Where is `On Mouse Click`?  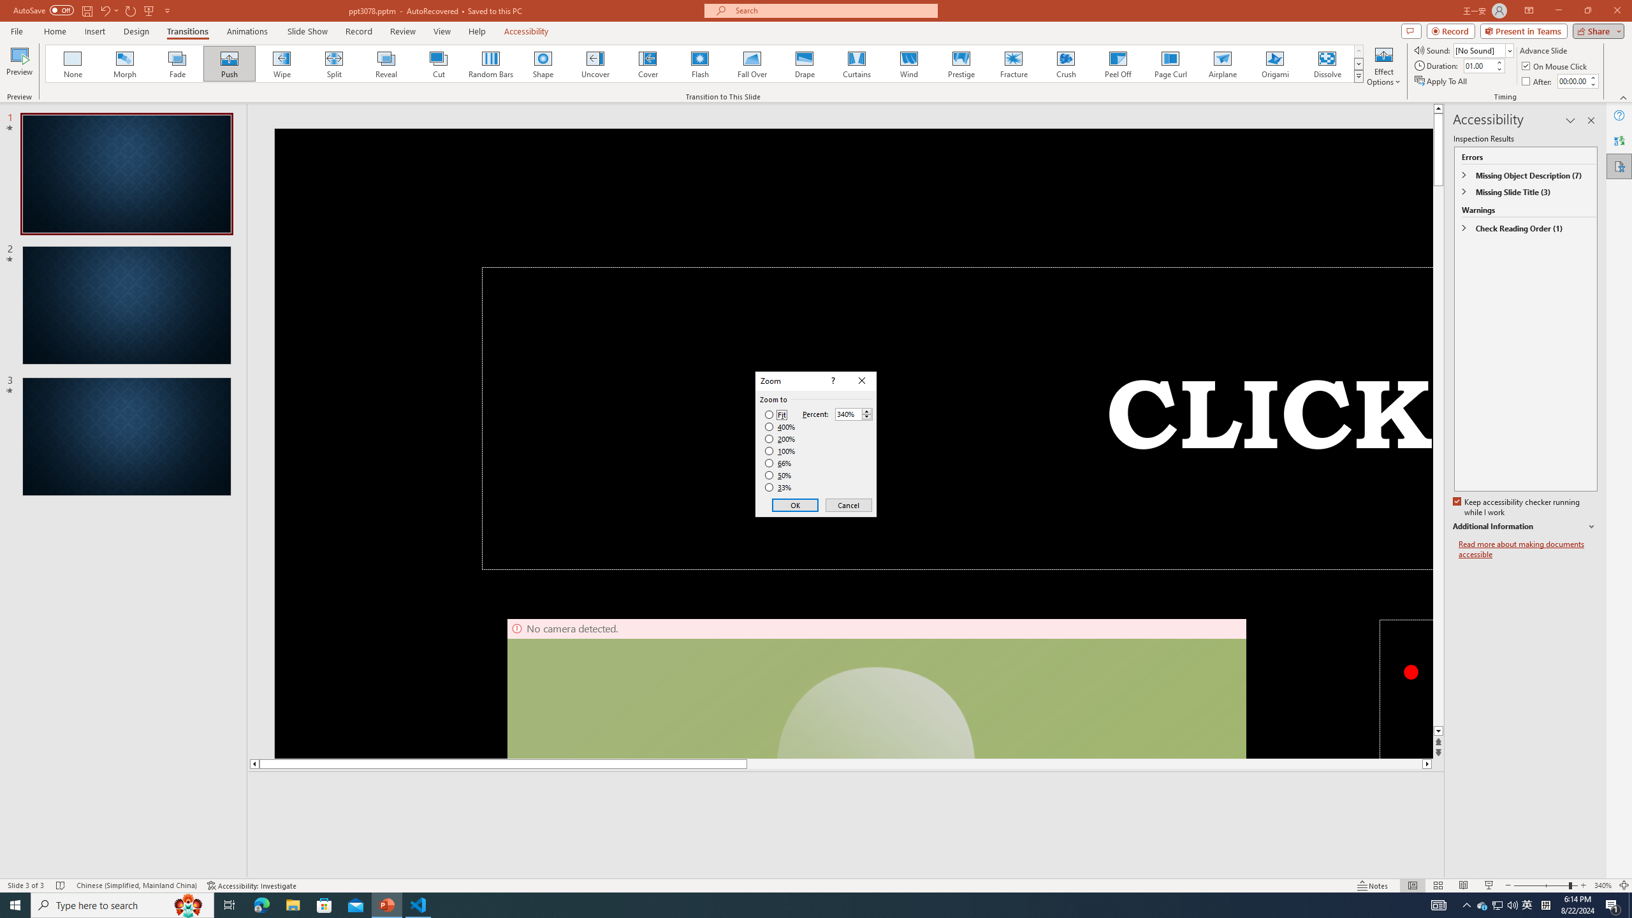
On Mouse Click is located at coordinates (1555, 66).